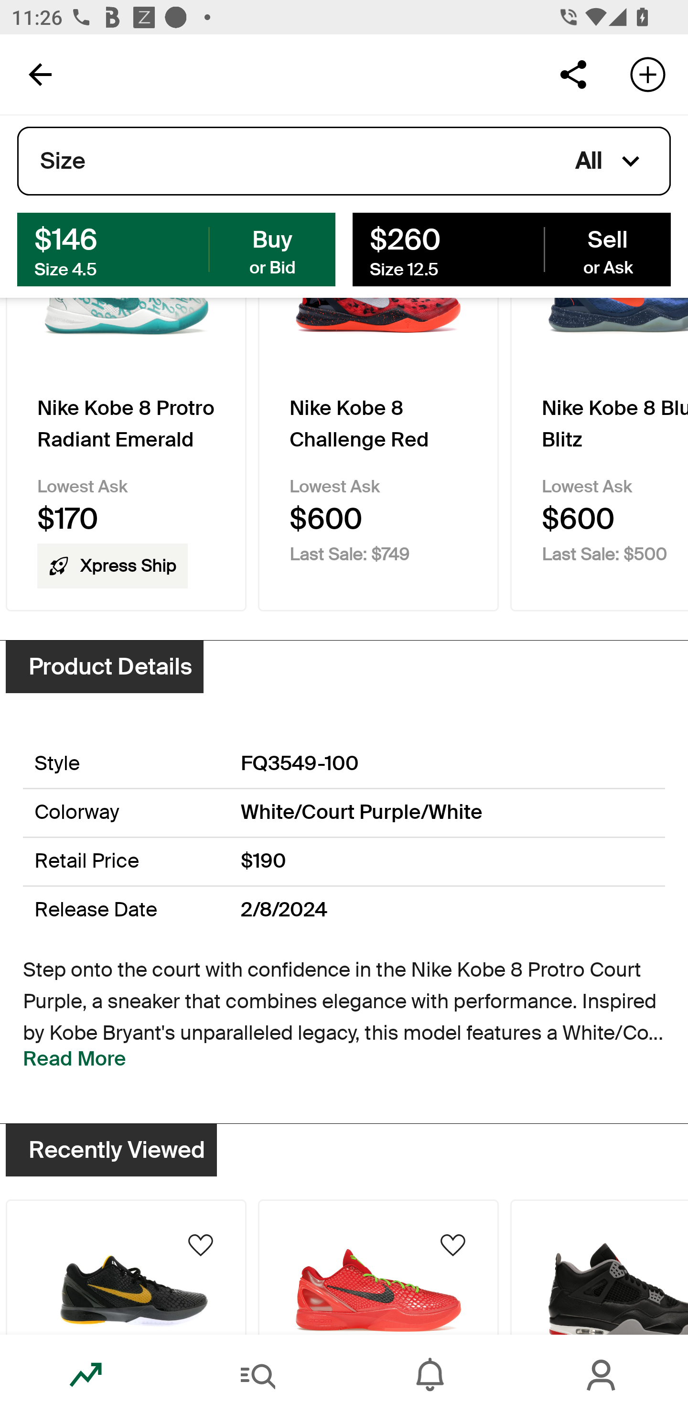 The image size is (688, 1415). What do you see at coordinates (648, 74) in the screenshot?
I see `Add` at bounding box center [648, 74].